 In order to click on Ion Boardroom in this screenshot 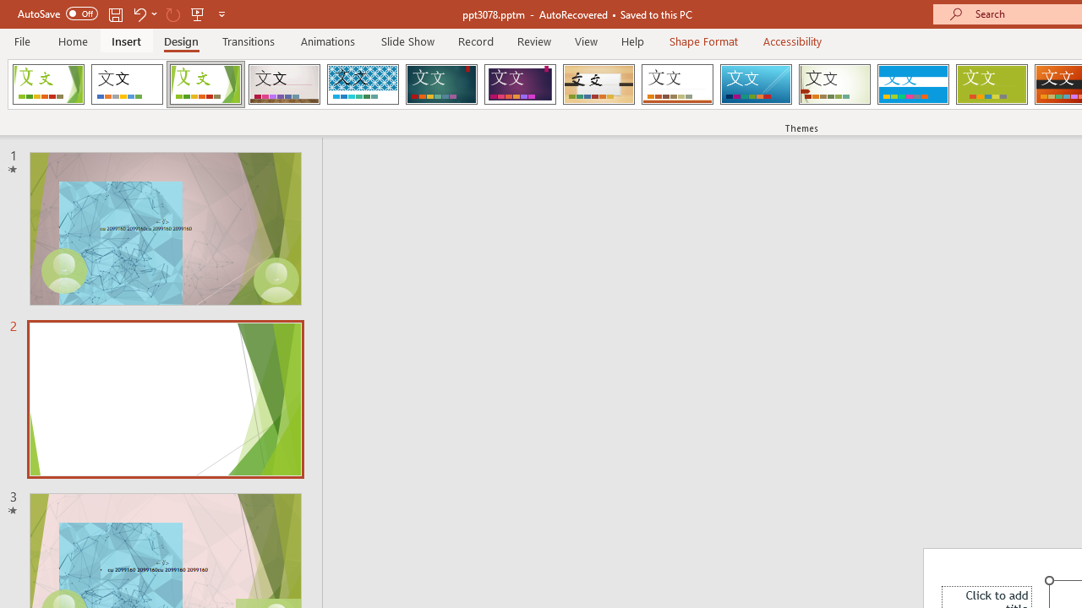, I will do `click(520, 84)`.